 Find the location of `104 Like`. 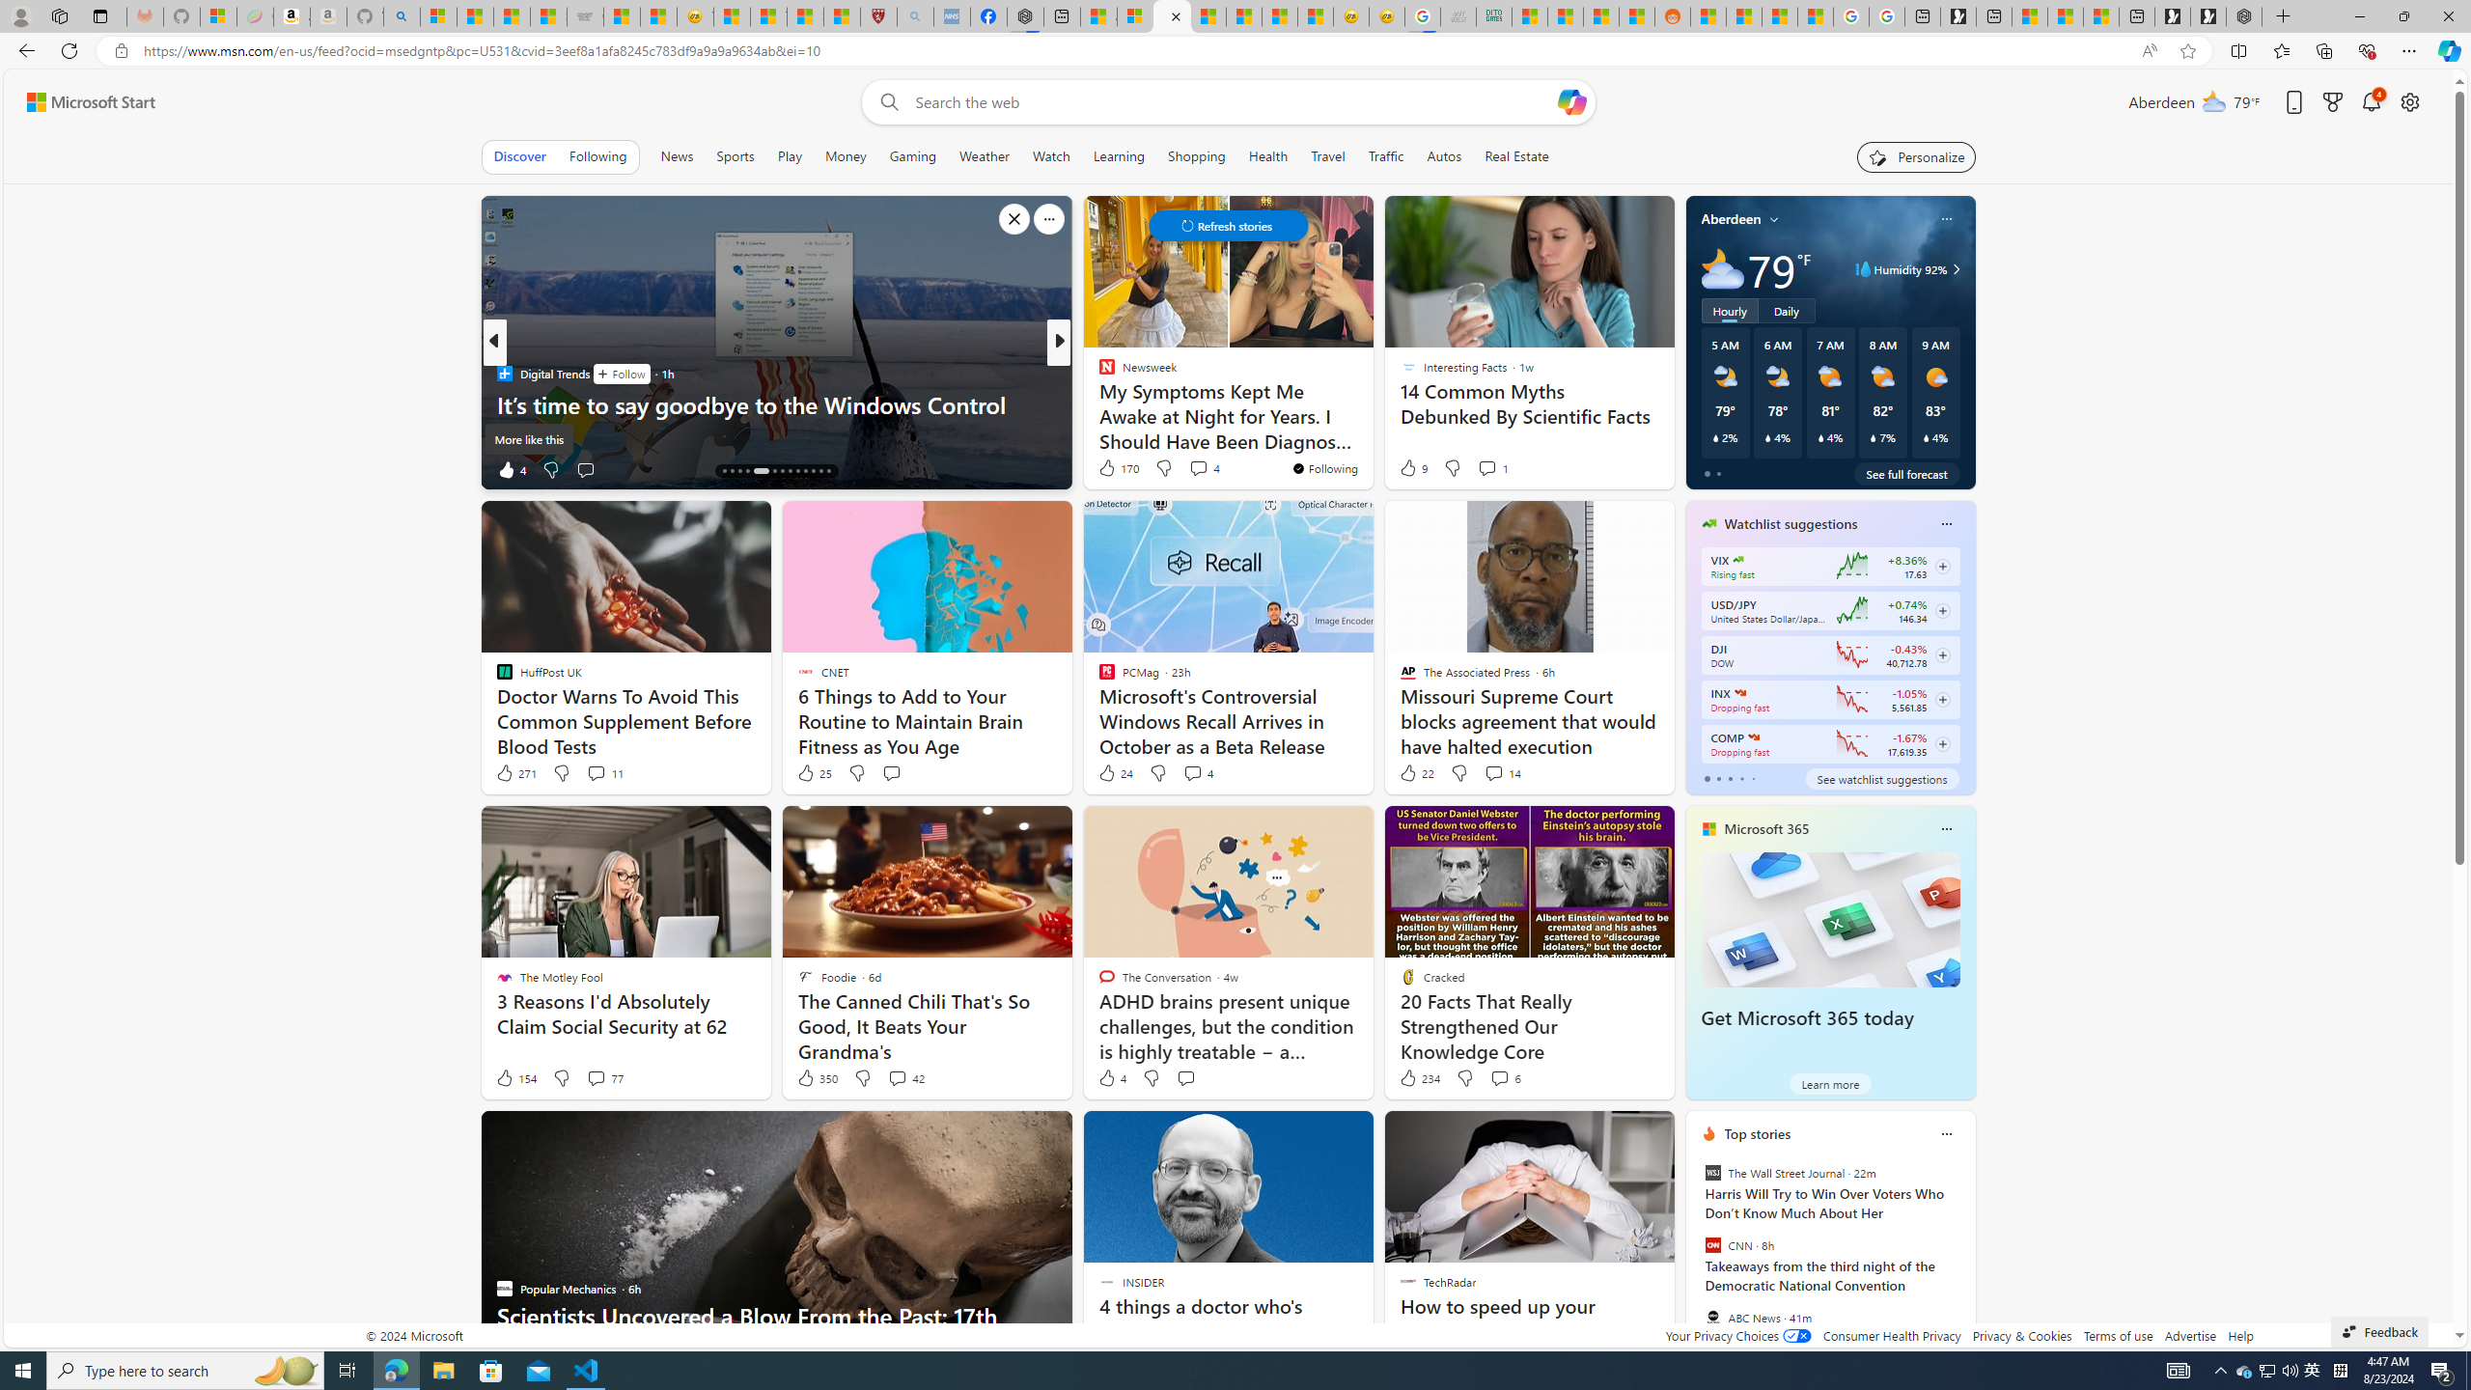

104 Like is located at coordinates (1112, 469).